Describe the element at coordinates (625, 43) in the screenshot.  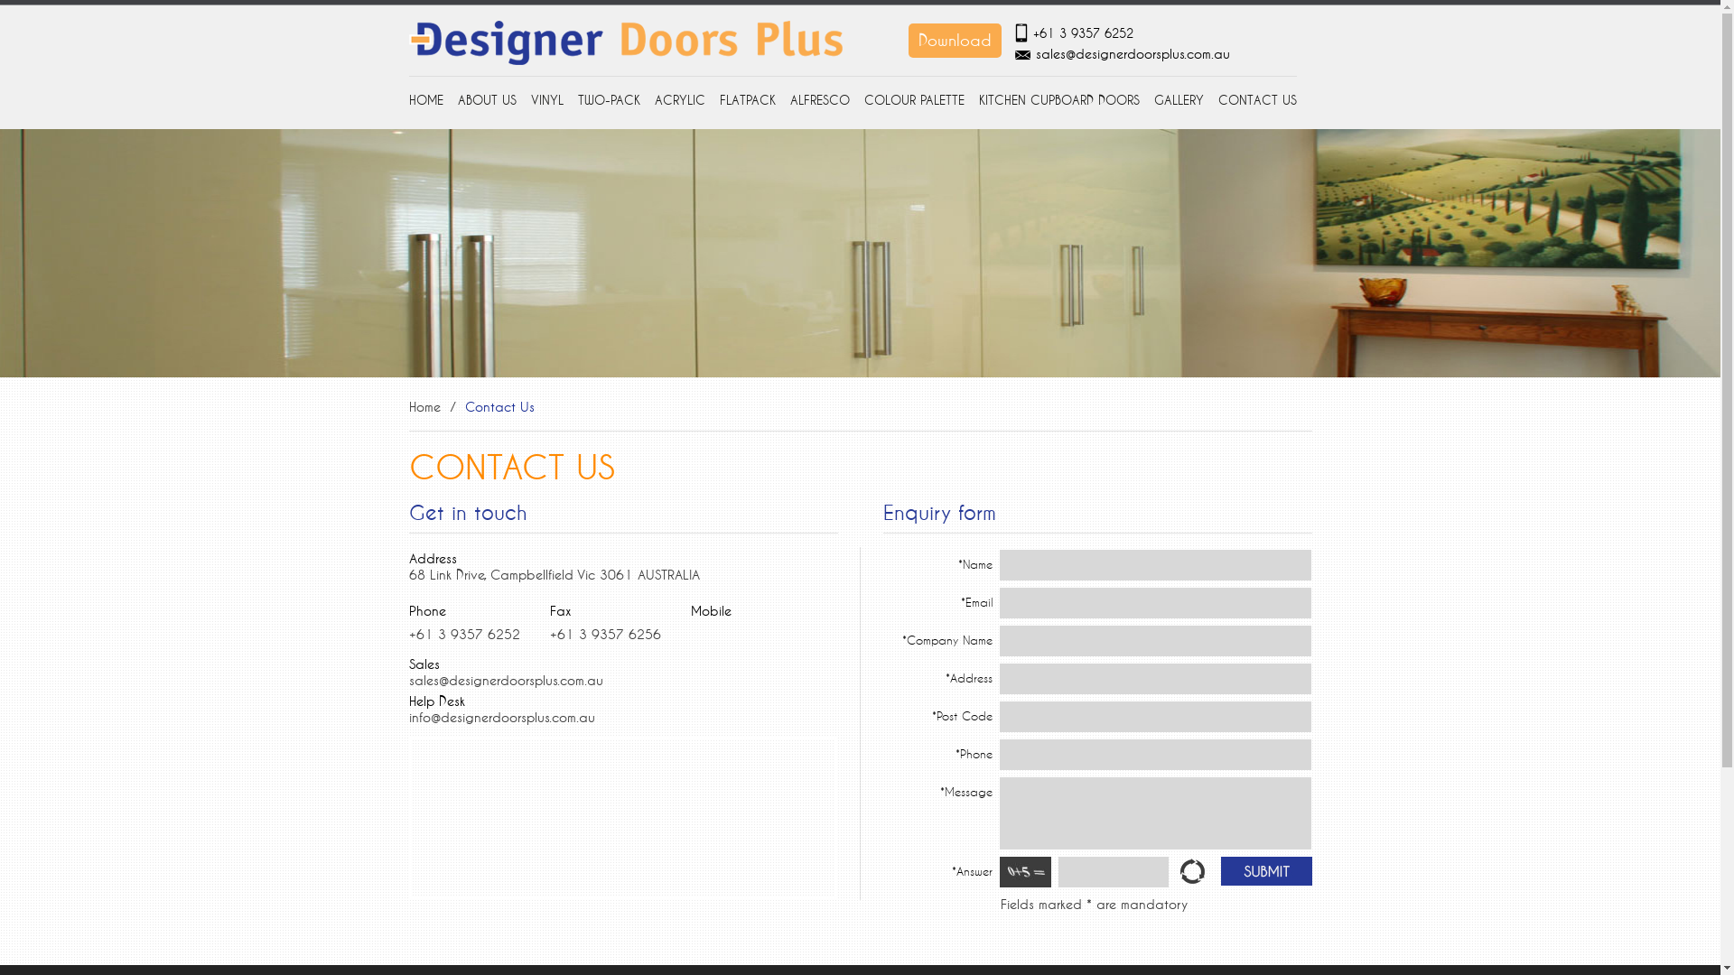
I see `Designer Doors Plus` at that location.